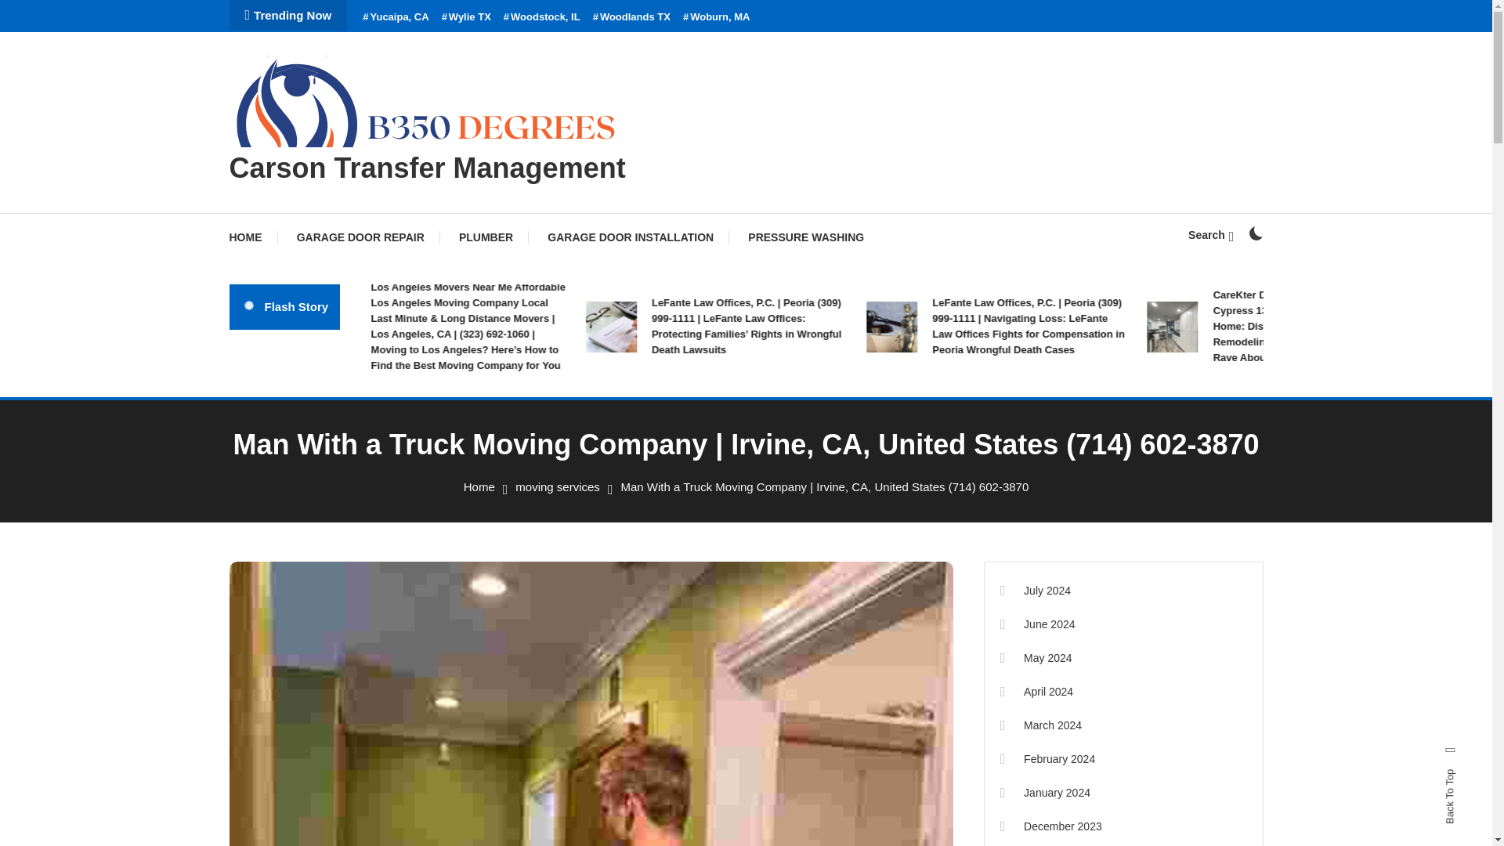 Image resolution: width=1504 pixels, height=846 pixels. What do you see at coordinates (467, 17) in the screenshot?
I see `Wylie TX` at bounding box center [467, 17].